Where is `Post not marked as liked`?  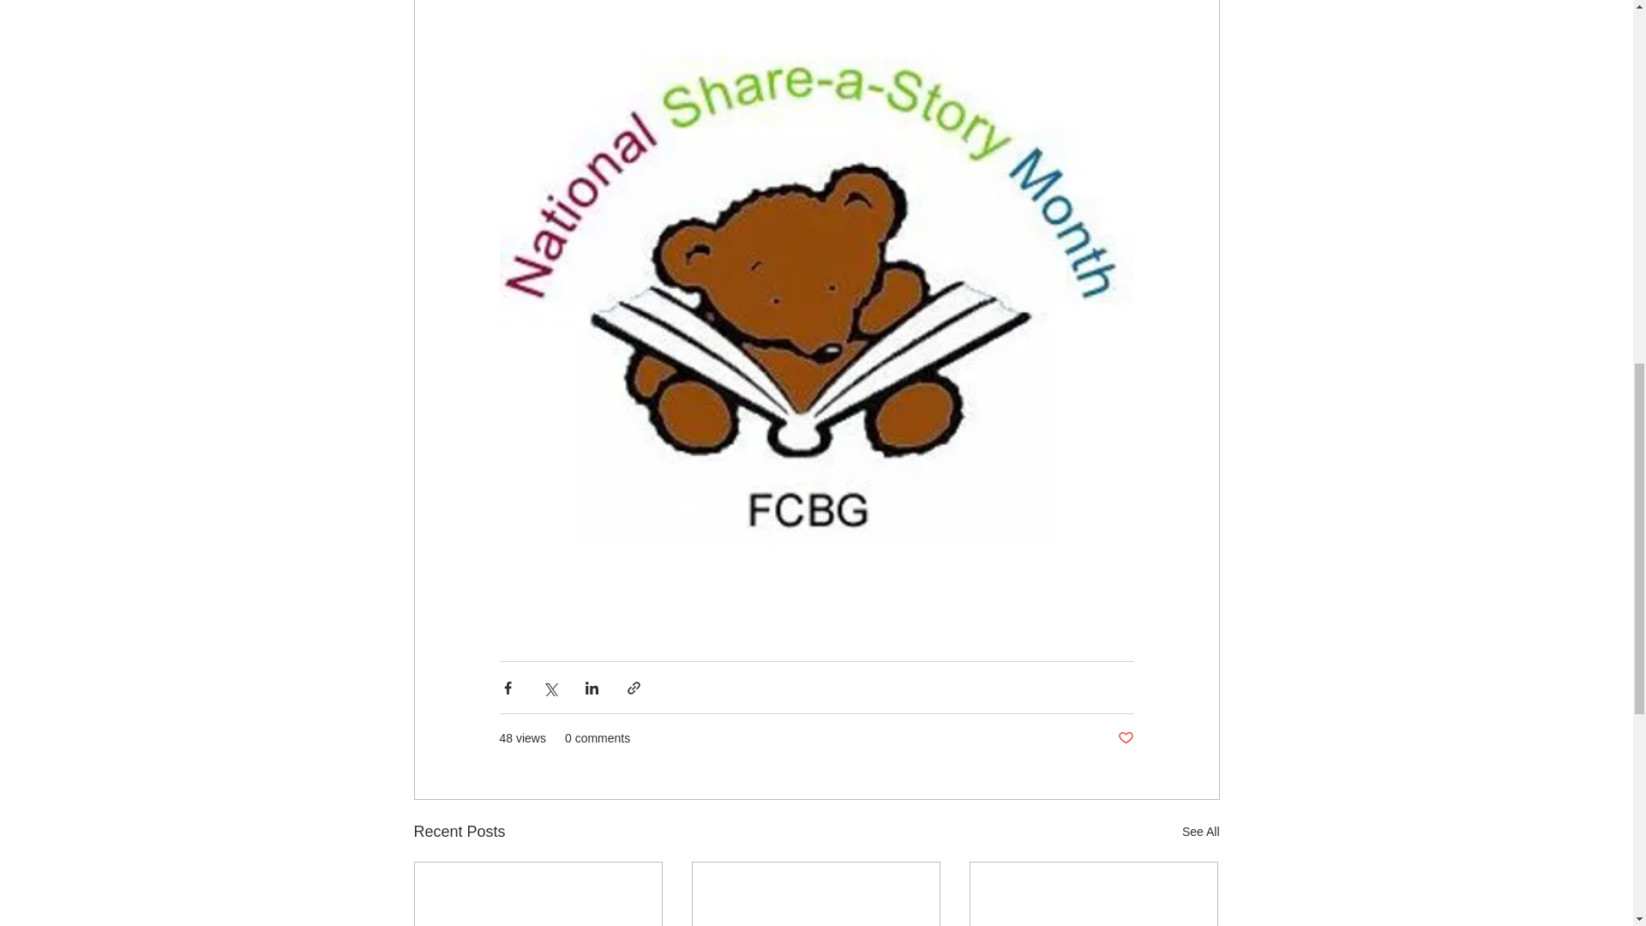 Post not marked as liked is located at coordinates (1125, 738).